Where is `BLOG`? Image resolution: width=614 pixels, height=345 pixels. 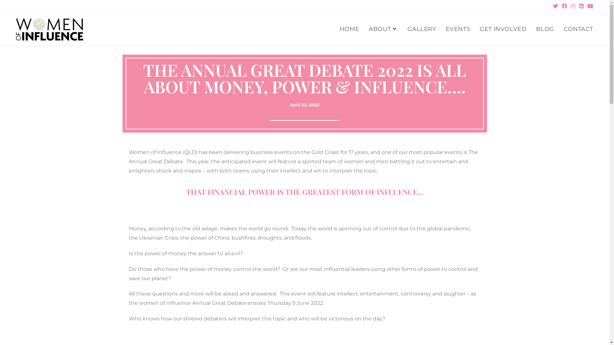
BLOG is located at coordinates (545, 29).